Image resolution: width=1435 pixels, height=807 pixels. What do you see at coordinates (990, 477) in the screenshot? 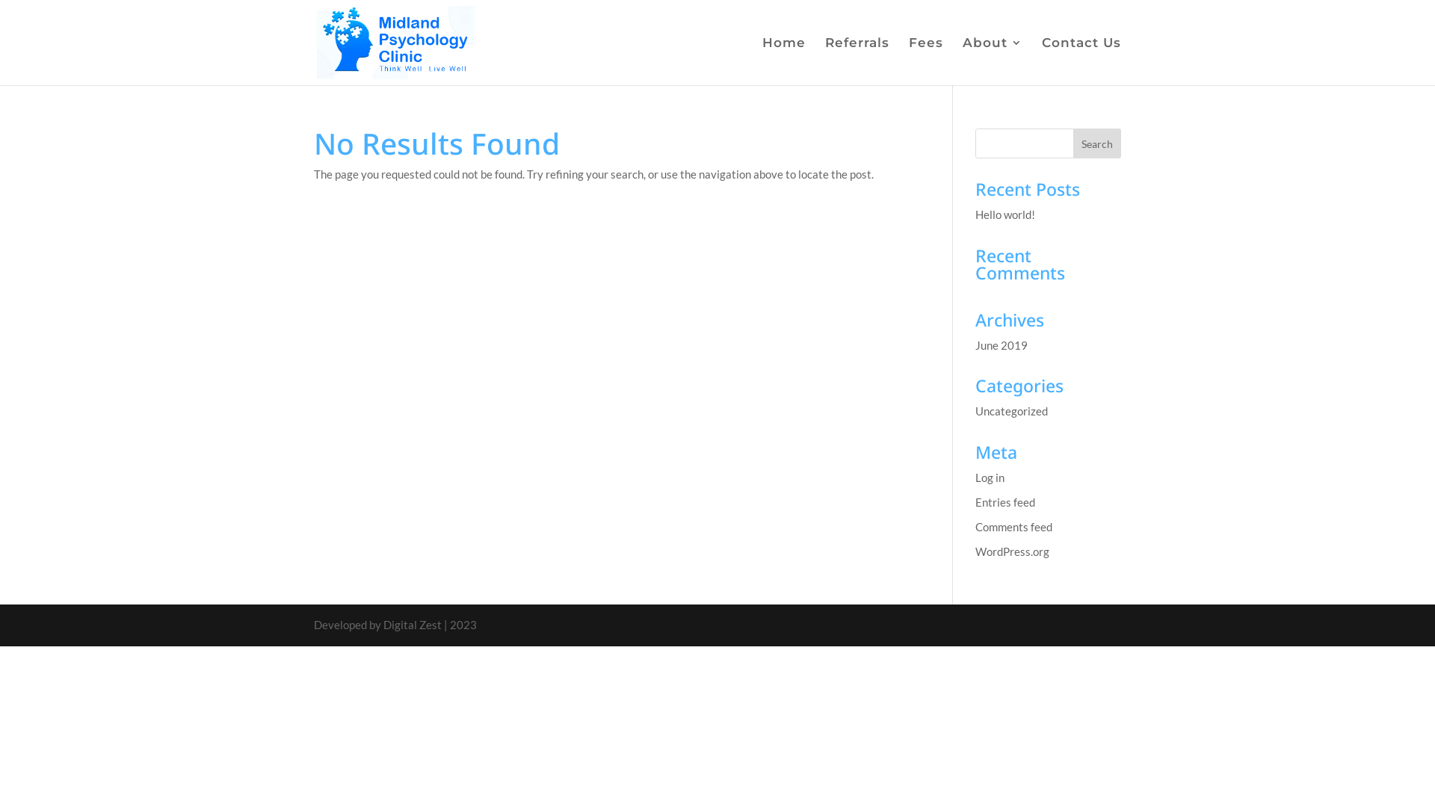
I see `Log in` at bounding box center [990, 477].